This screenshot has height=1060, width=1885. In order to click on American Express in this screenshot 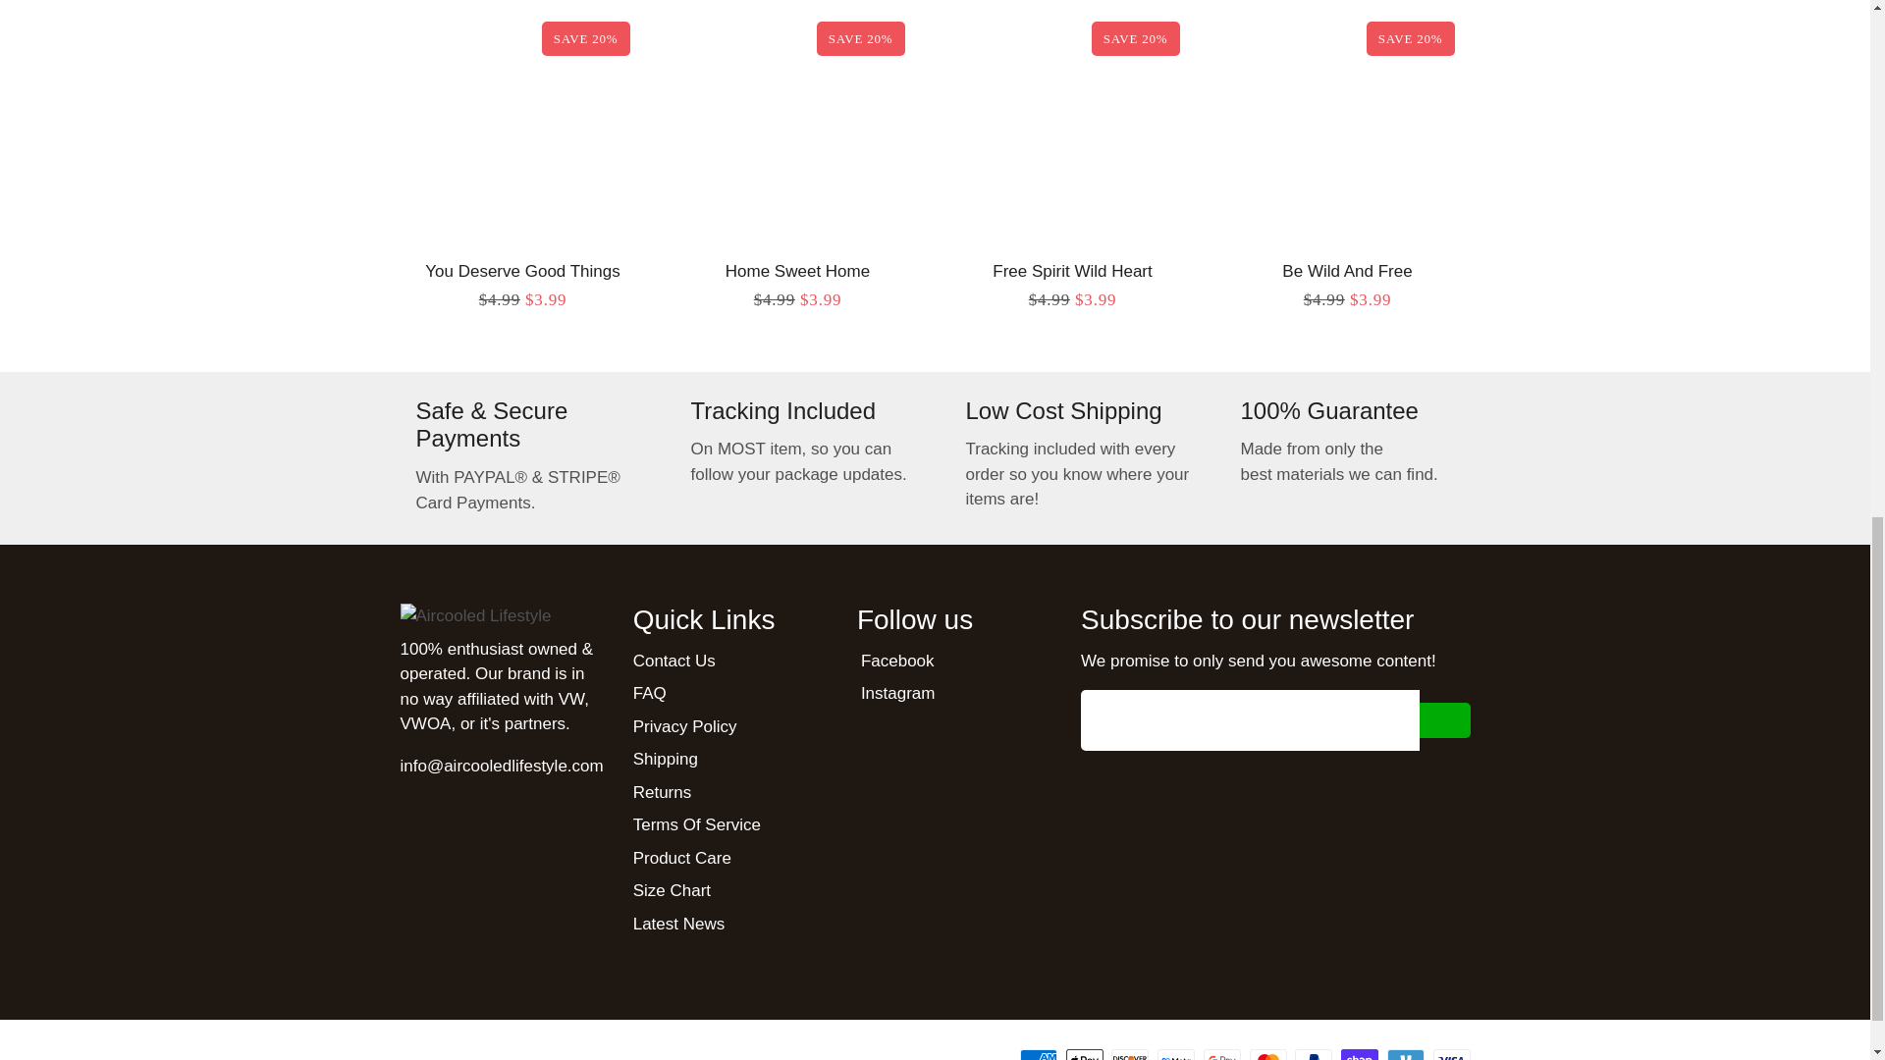, I will do `click(1039, 1054)`.